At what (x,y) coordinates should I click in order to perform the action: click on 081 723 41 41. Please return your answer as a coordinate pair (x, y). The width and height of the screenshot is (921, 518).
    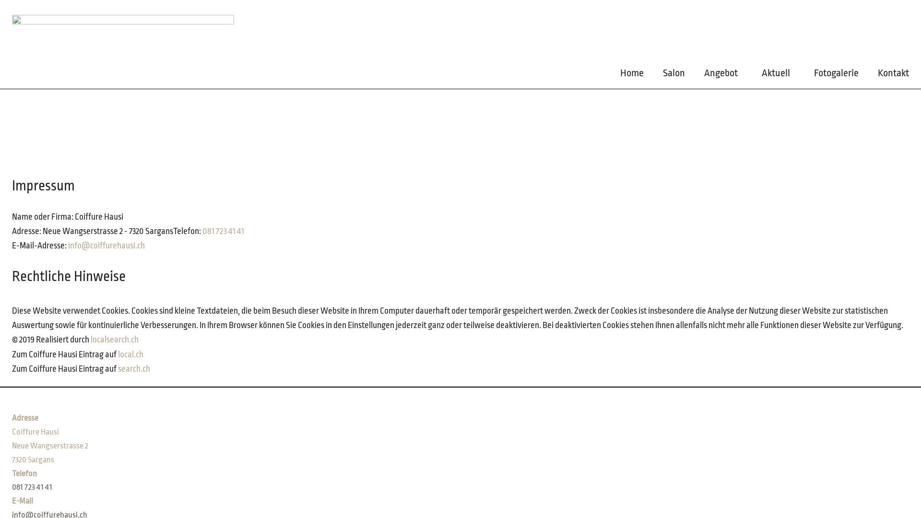
    Looking at the image, I should click on (223, 231).